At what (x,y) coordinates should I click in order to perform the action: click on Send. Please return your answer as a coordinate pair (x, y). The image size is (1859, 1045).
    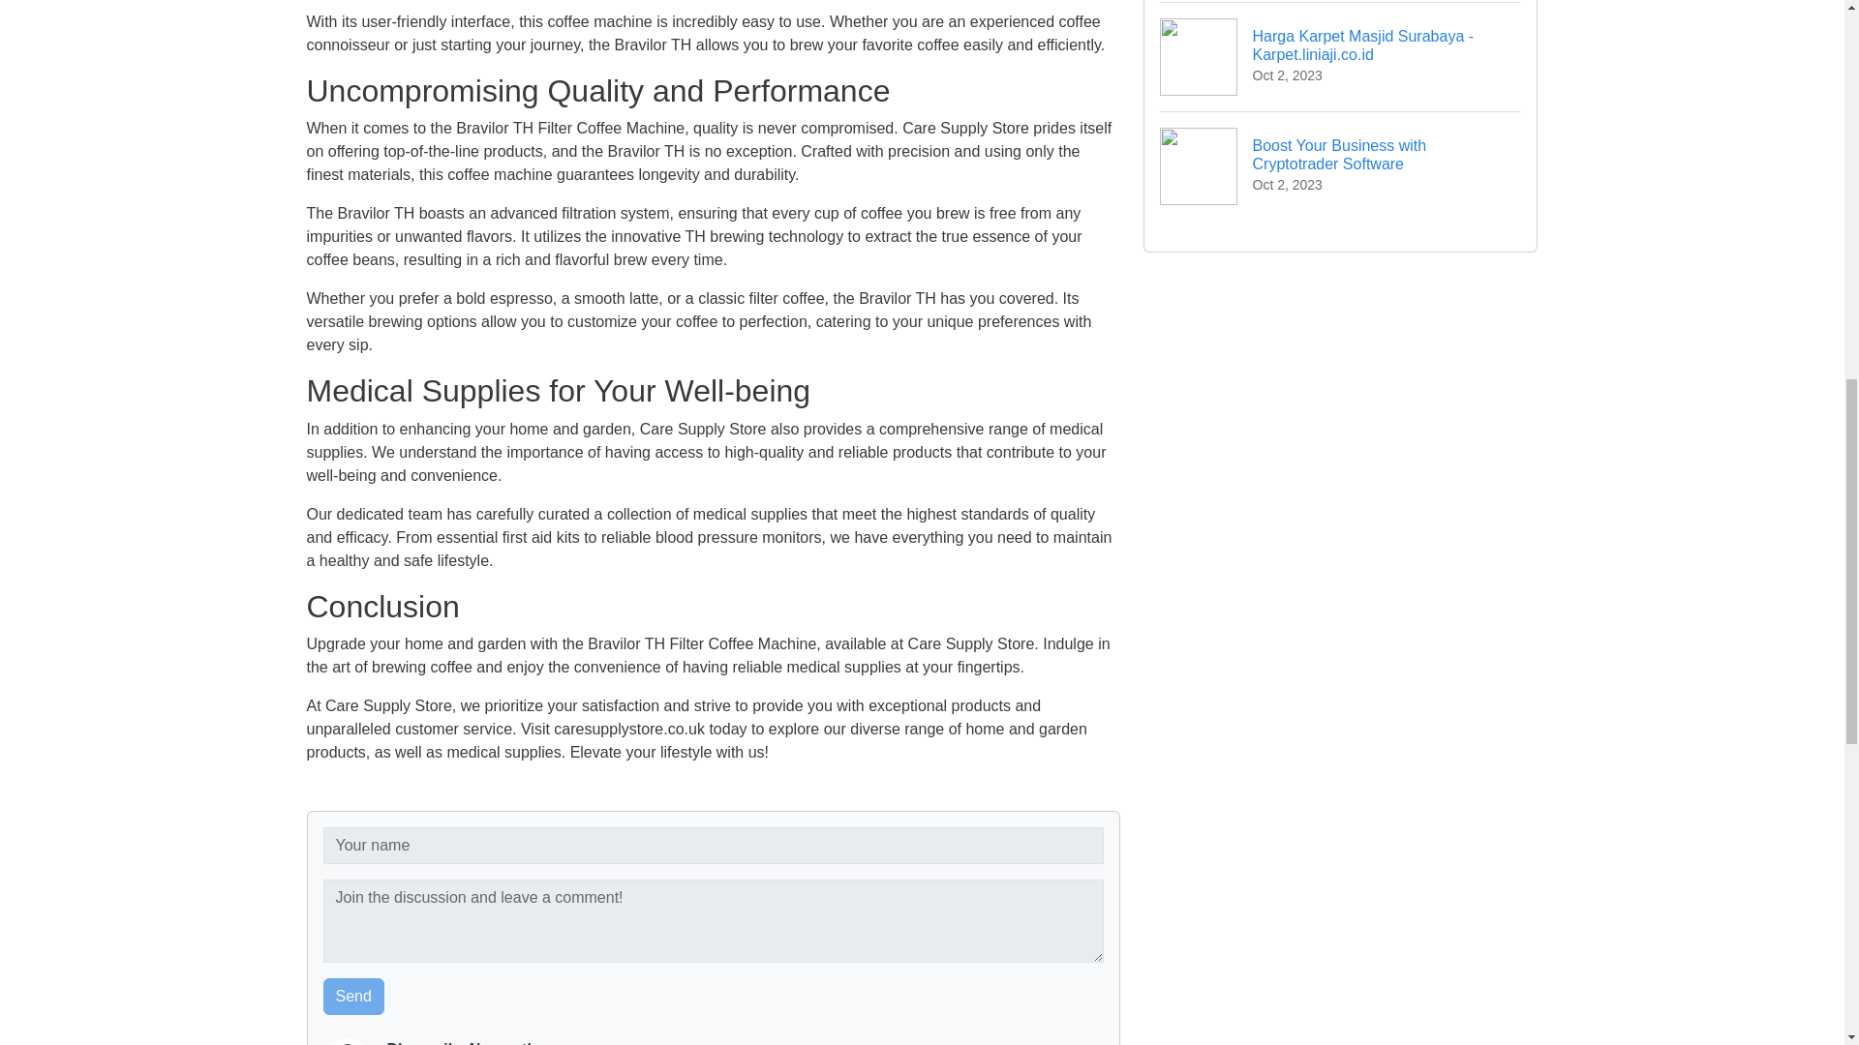
    Looking at the image, I should click on (1341, 164).